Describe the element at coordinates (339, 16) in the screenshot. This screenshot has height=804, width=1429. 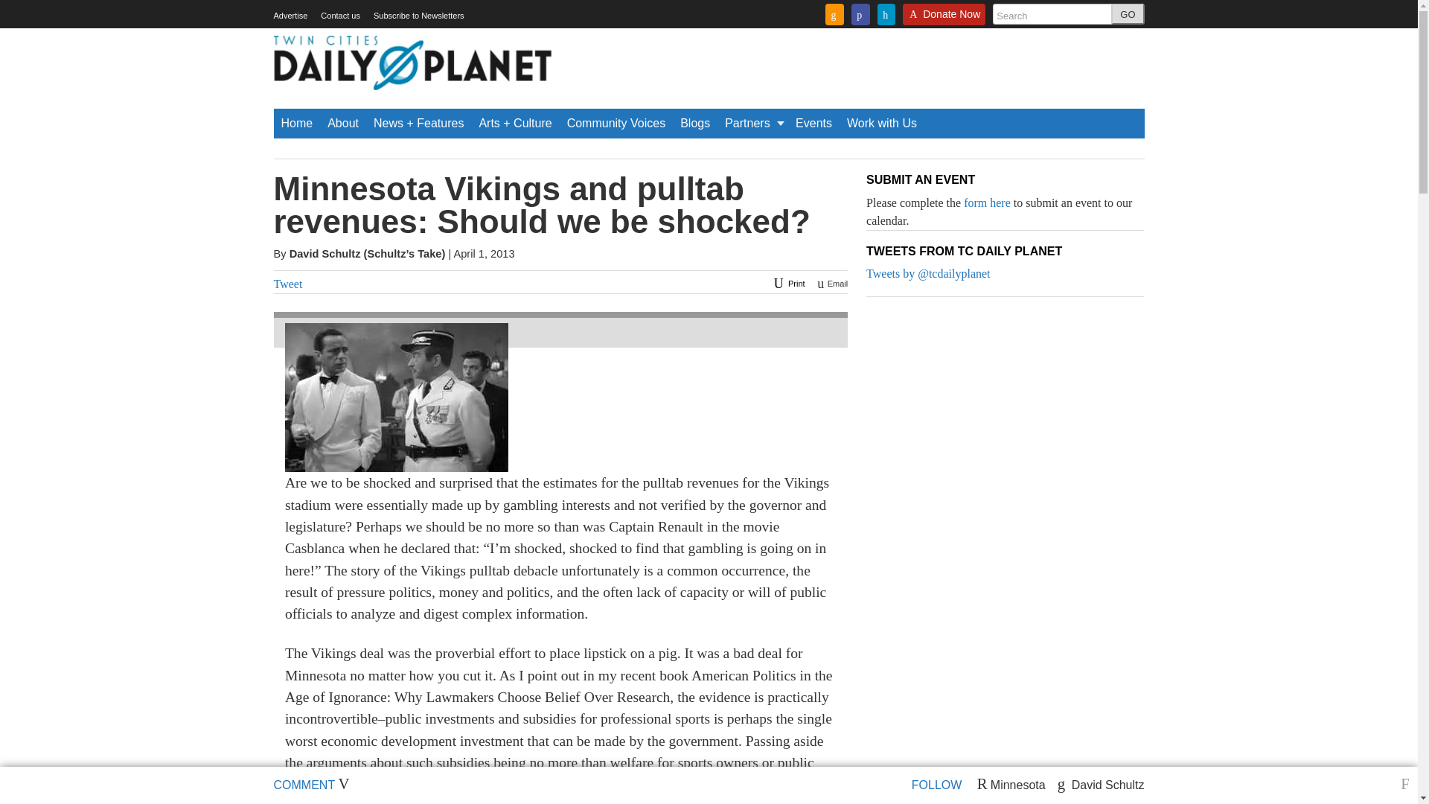
I see `Contact us` at that location.